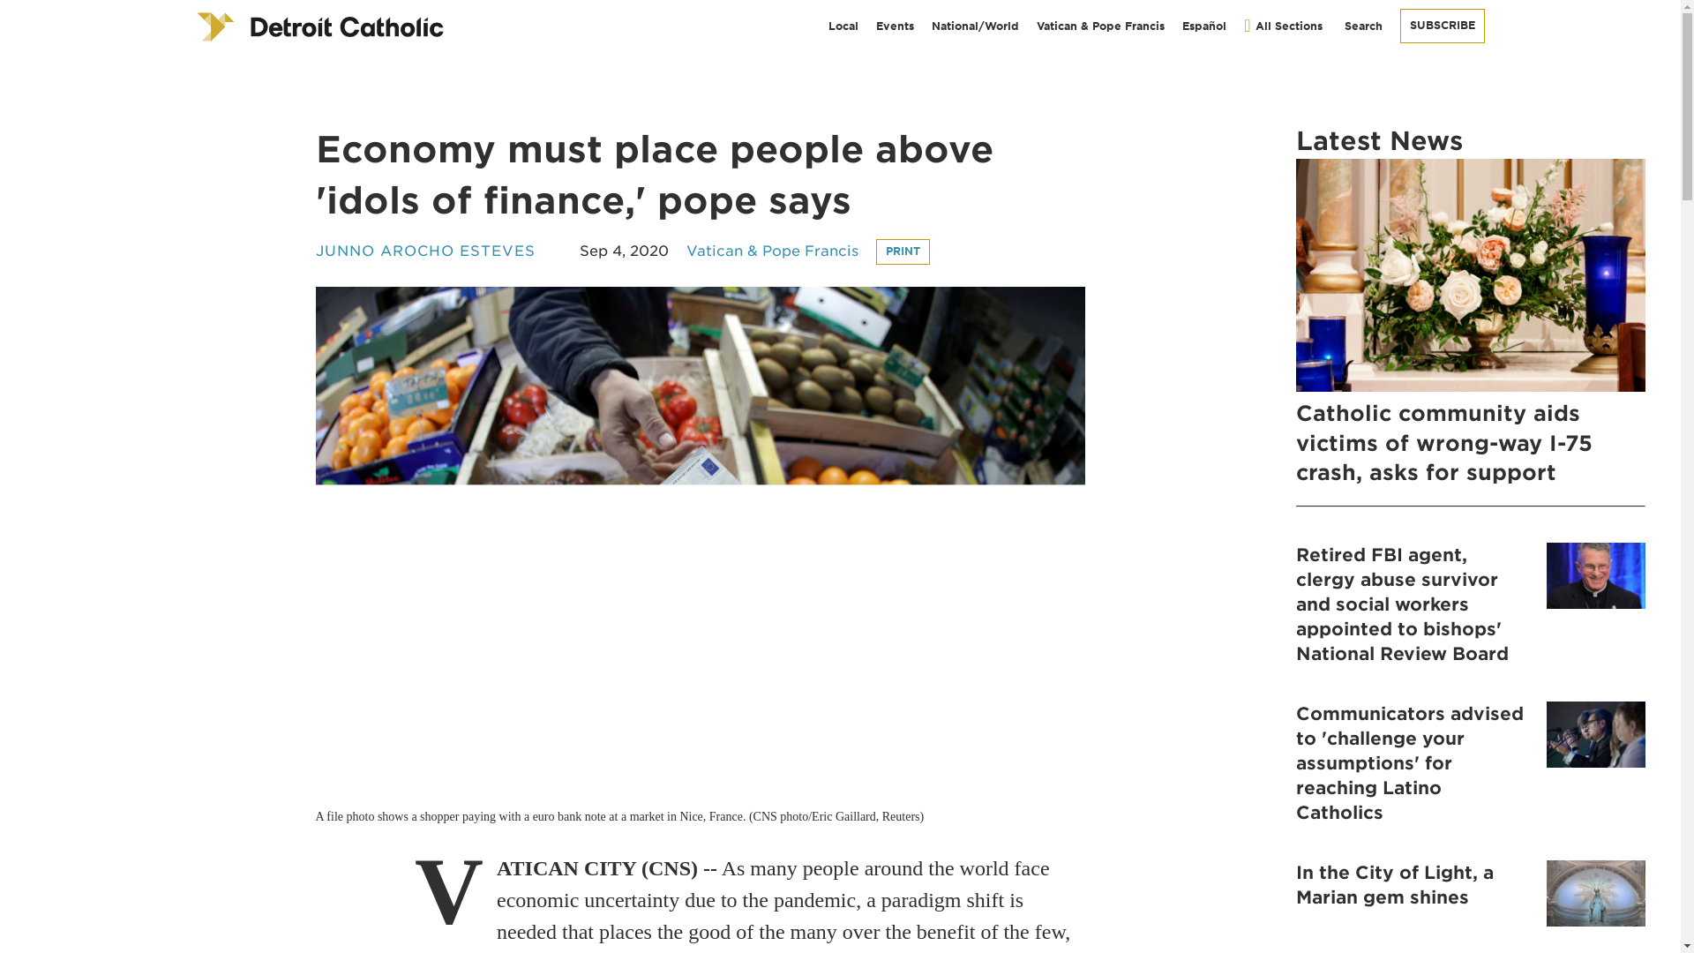 This screenshot has width=1694, height=953. Describe the element at coordinates (1282, 26) in the screenshot. I see `All Sections` at that location.